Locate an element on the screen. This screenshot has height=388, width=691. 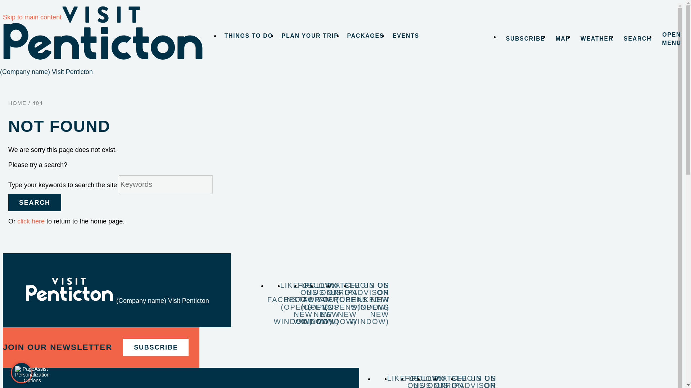
EVENTS is located at coordinates (406, 35).